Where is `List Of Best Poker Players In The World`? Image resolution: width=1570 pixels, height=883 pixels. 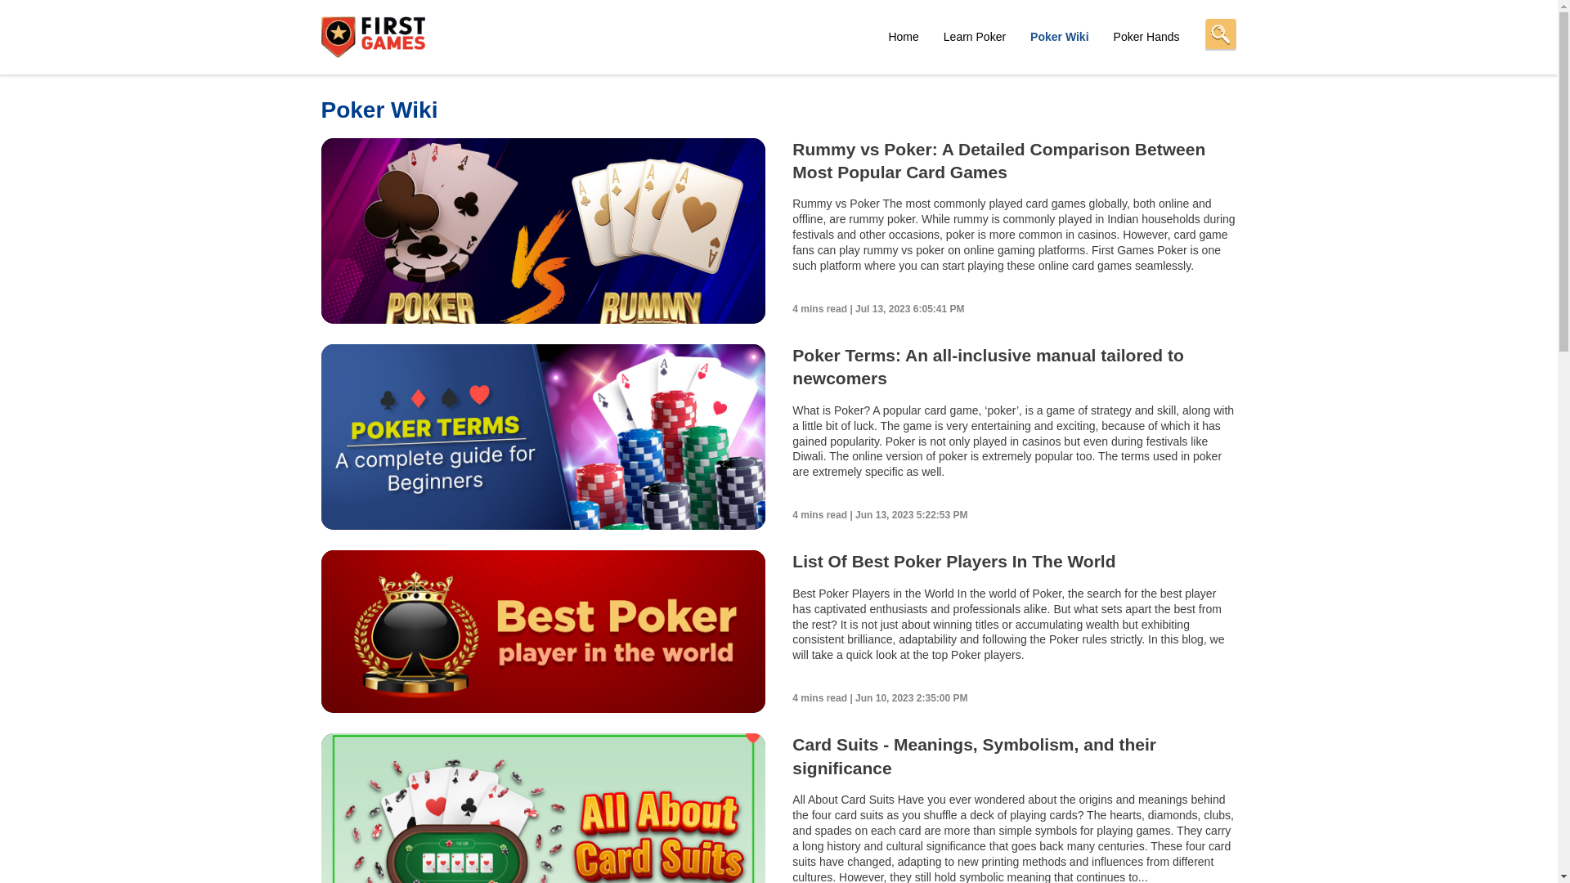 List Of Best Poker Players In The World is located at coordinates (953, 561).